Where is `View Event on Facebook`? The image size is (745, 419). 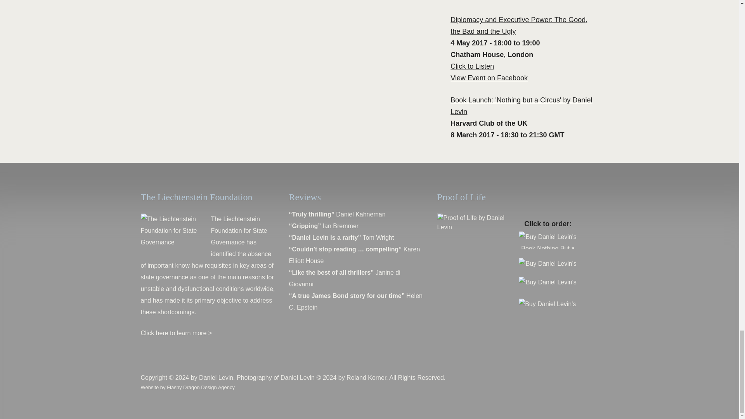 View Event on Facebook is located at coordinates (489, 78).